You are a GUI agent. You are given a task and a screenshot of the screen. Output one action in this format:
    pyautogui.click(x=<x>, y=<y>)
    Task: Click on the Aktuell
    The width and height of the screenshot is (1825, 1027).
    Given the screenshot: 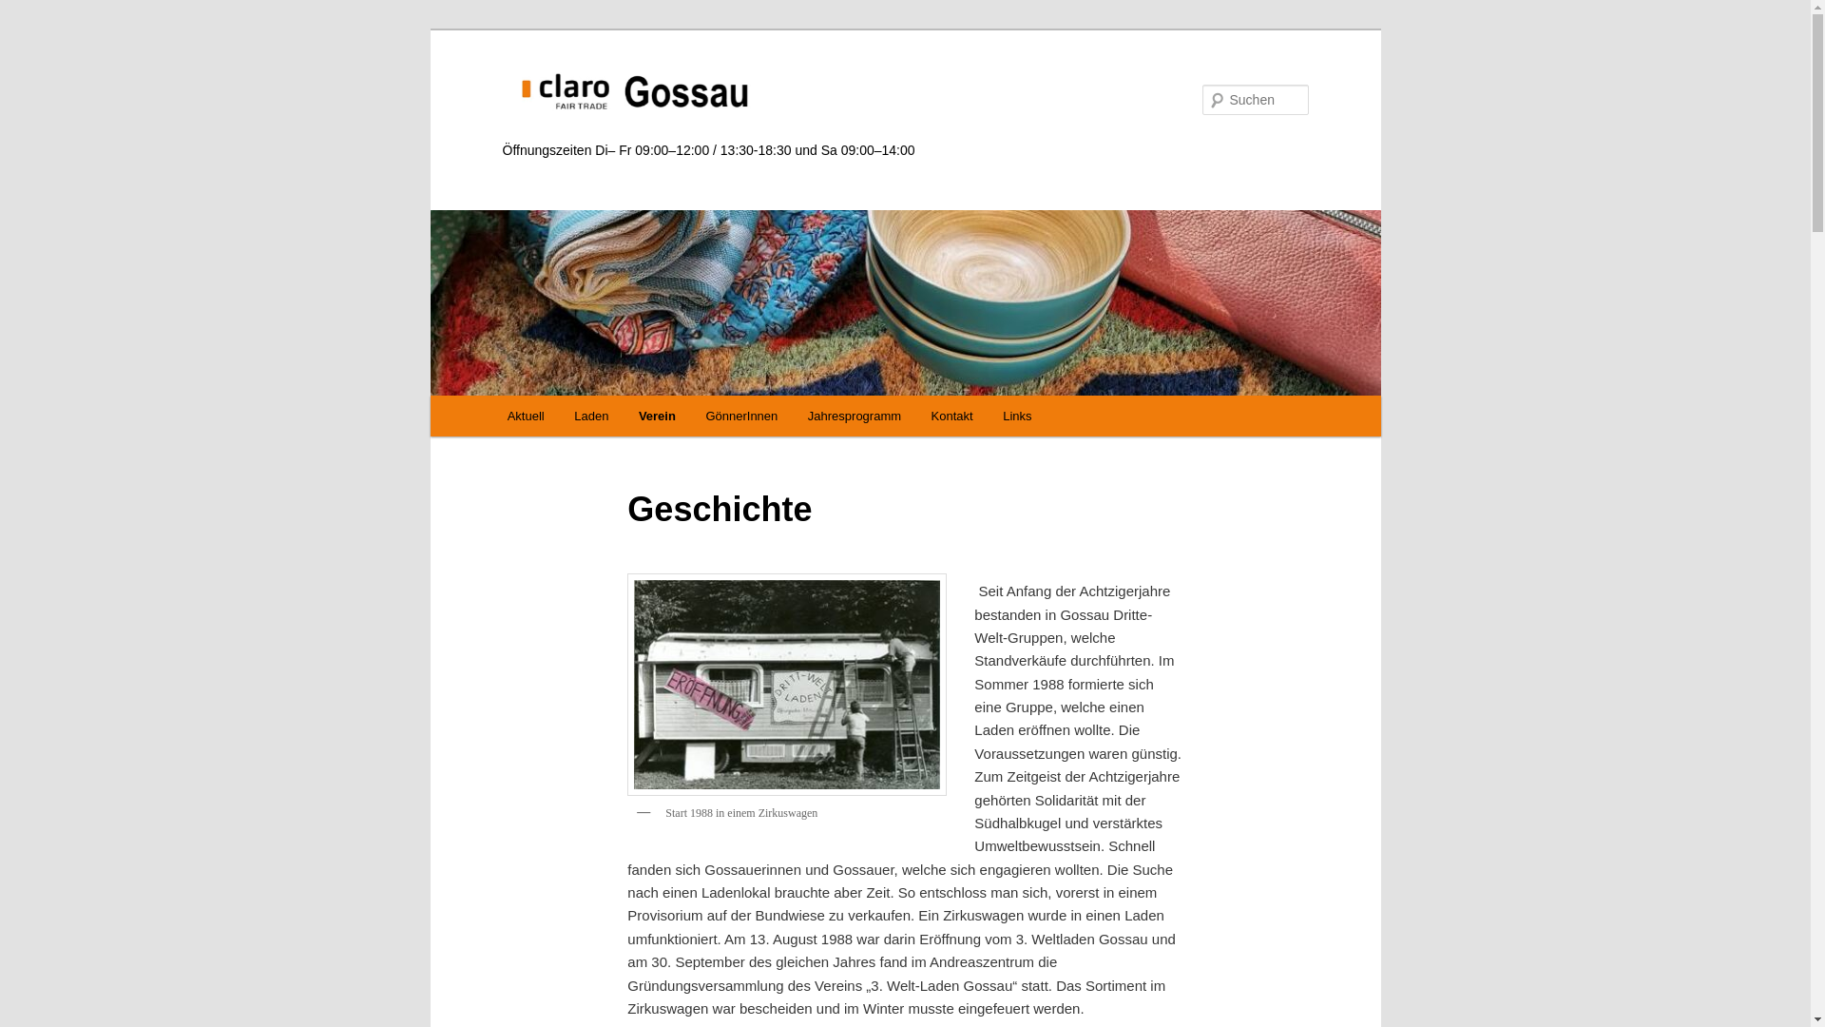 What is the action you would take?
    pyautogui.click(x=527, y=417)
    